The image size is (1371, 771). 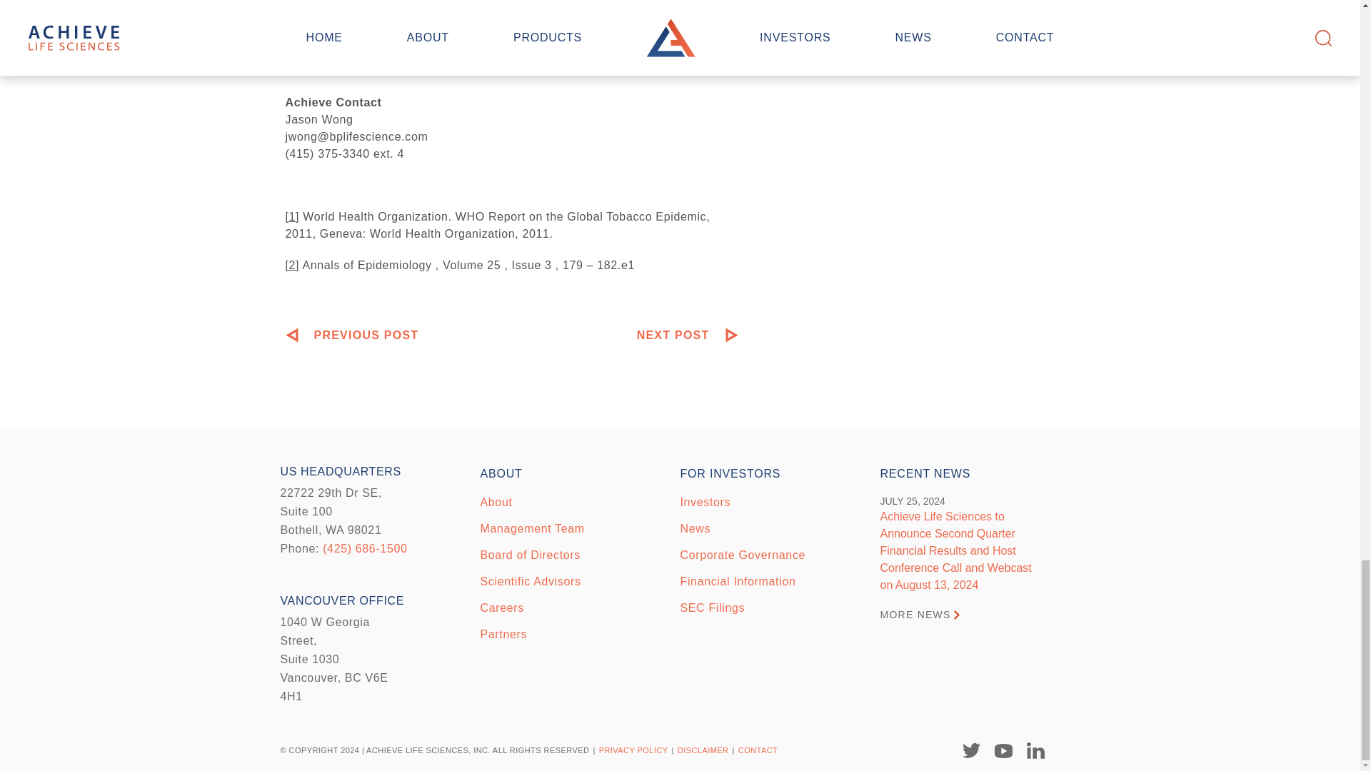 I want to click on Partners, so click(x=503, y=634).